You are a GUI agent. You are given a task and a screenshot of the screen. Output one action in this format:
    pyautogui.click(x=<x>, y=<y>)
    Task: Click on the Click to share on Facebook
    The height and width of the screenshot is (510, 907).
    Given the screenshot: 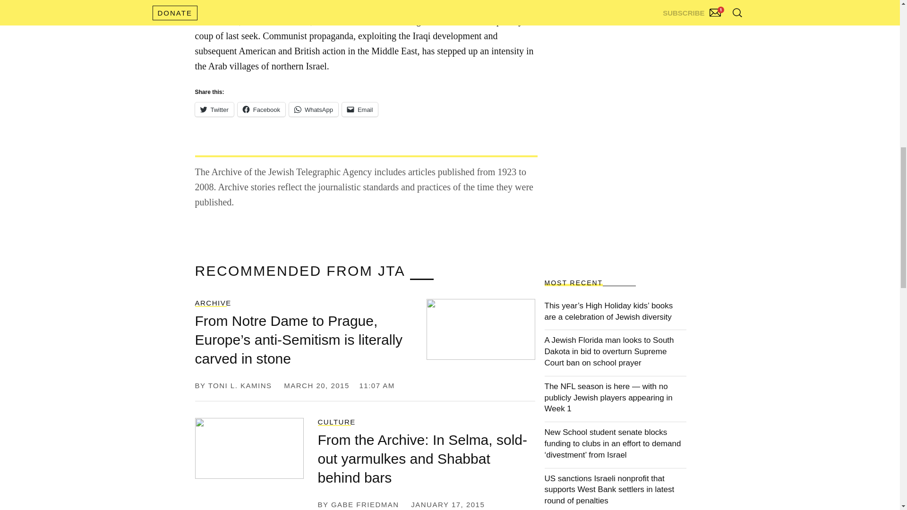 What is the action you would take?
    pyautogui.click(x=262, y=110)
    